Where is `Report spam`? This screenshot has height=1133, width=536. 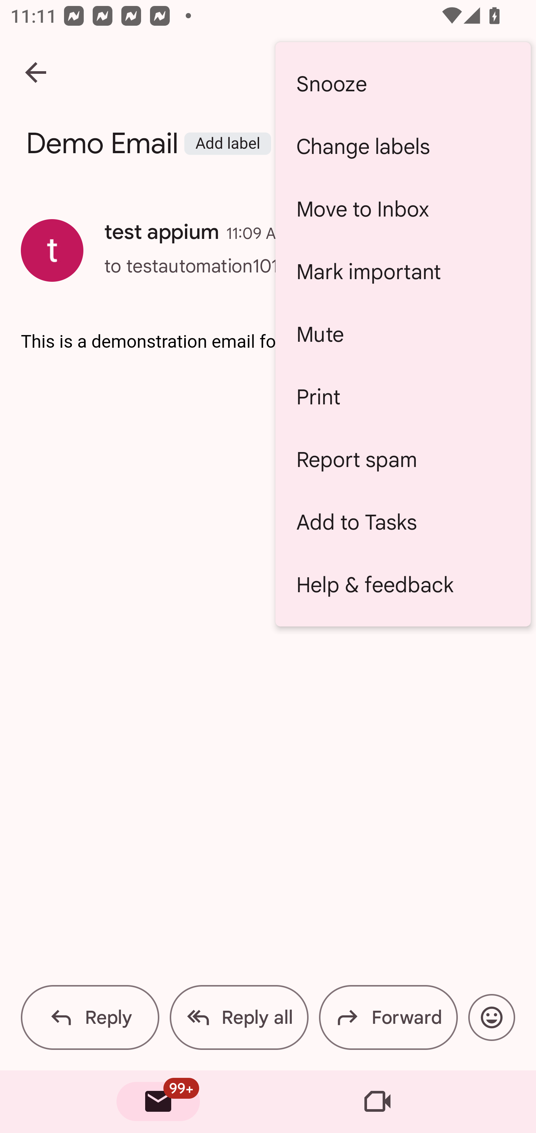
Report spam is located at coordinates (403, 459).